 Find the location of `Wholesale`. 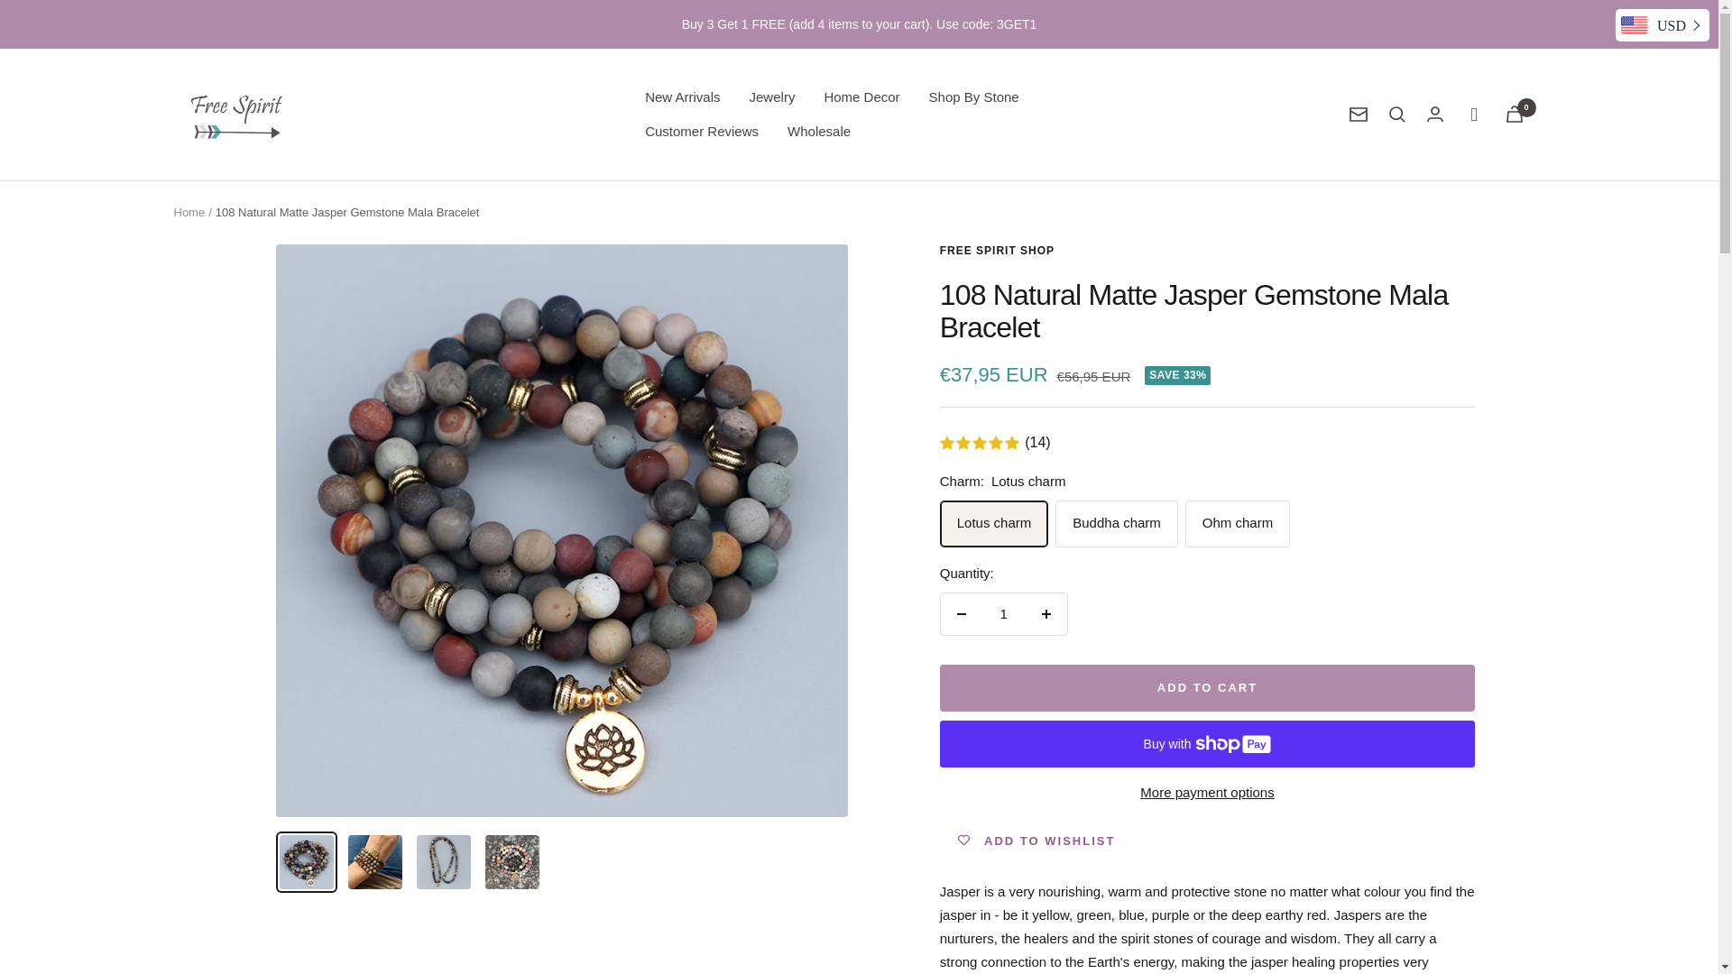

Wholesale is located at coordinates (819, 131).